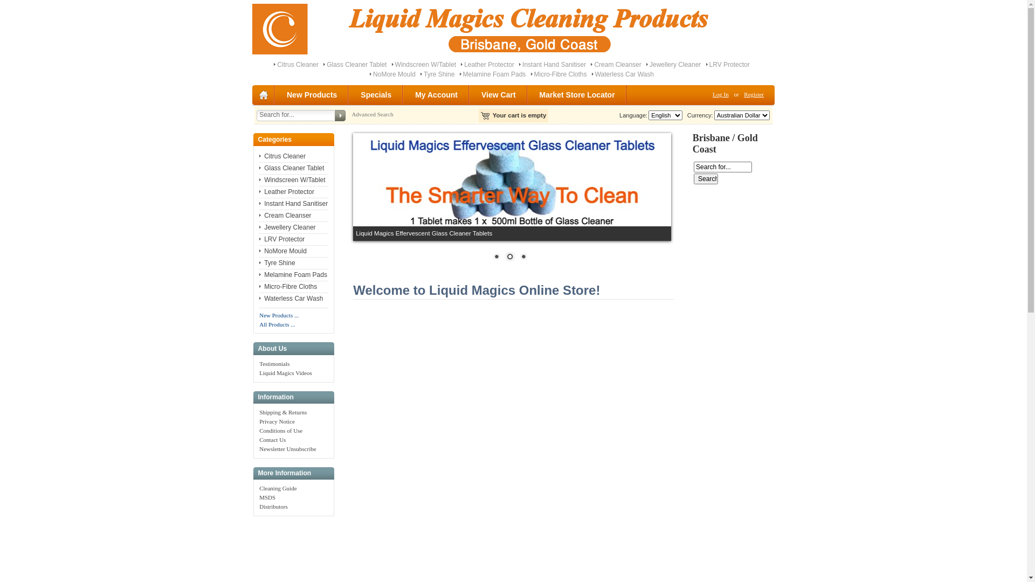  What do you see at coordinates (489, 65) in the screenshot?
I see `Leather Protector` at bounding box center [489, 65].